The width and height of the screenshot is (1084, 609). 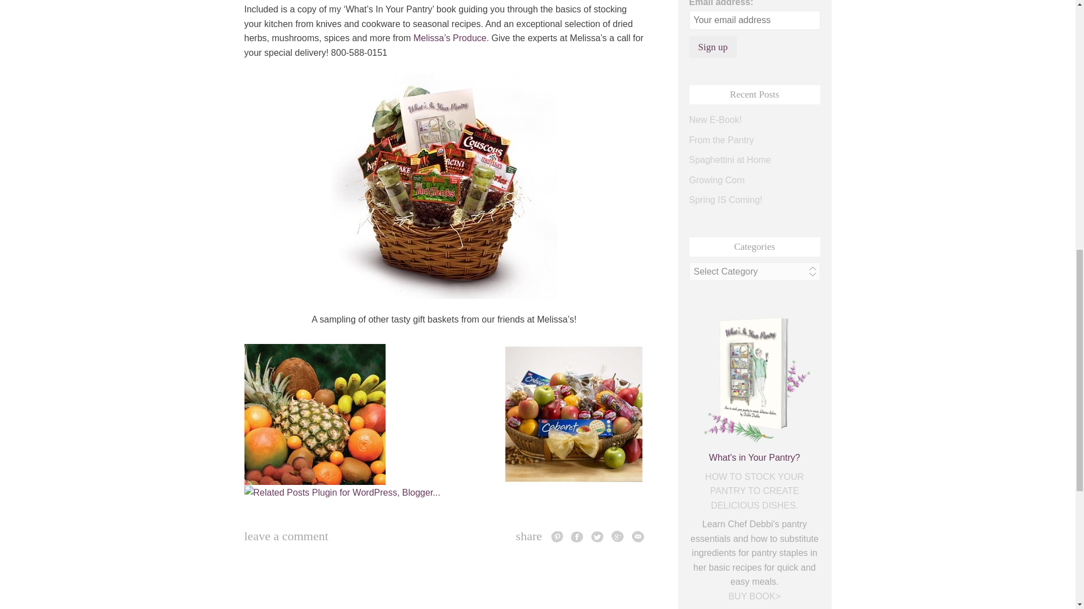 I want to click on leave a comment, so click(x=286, y=536).